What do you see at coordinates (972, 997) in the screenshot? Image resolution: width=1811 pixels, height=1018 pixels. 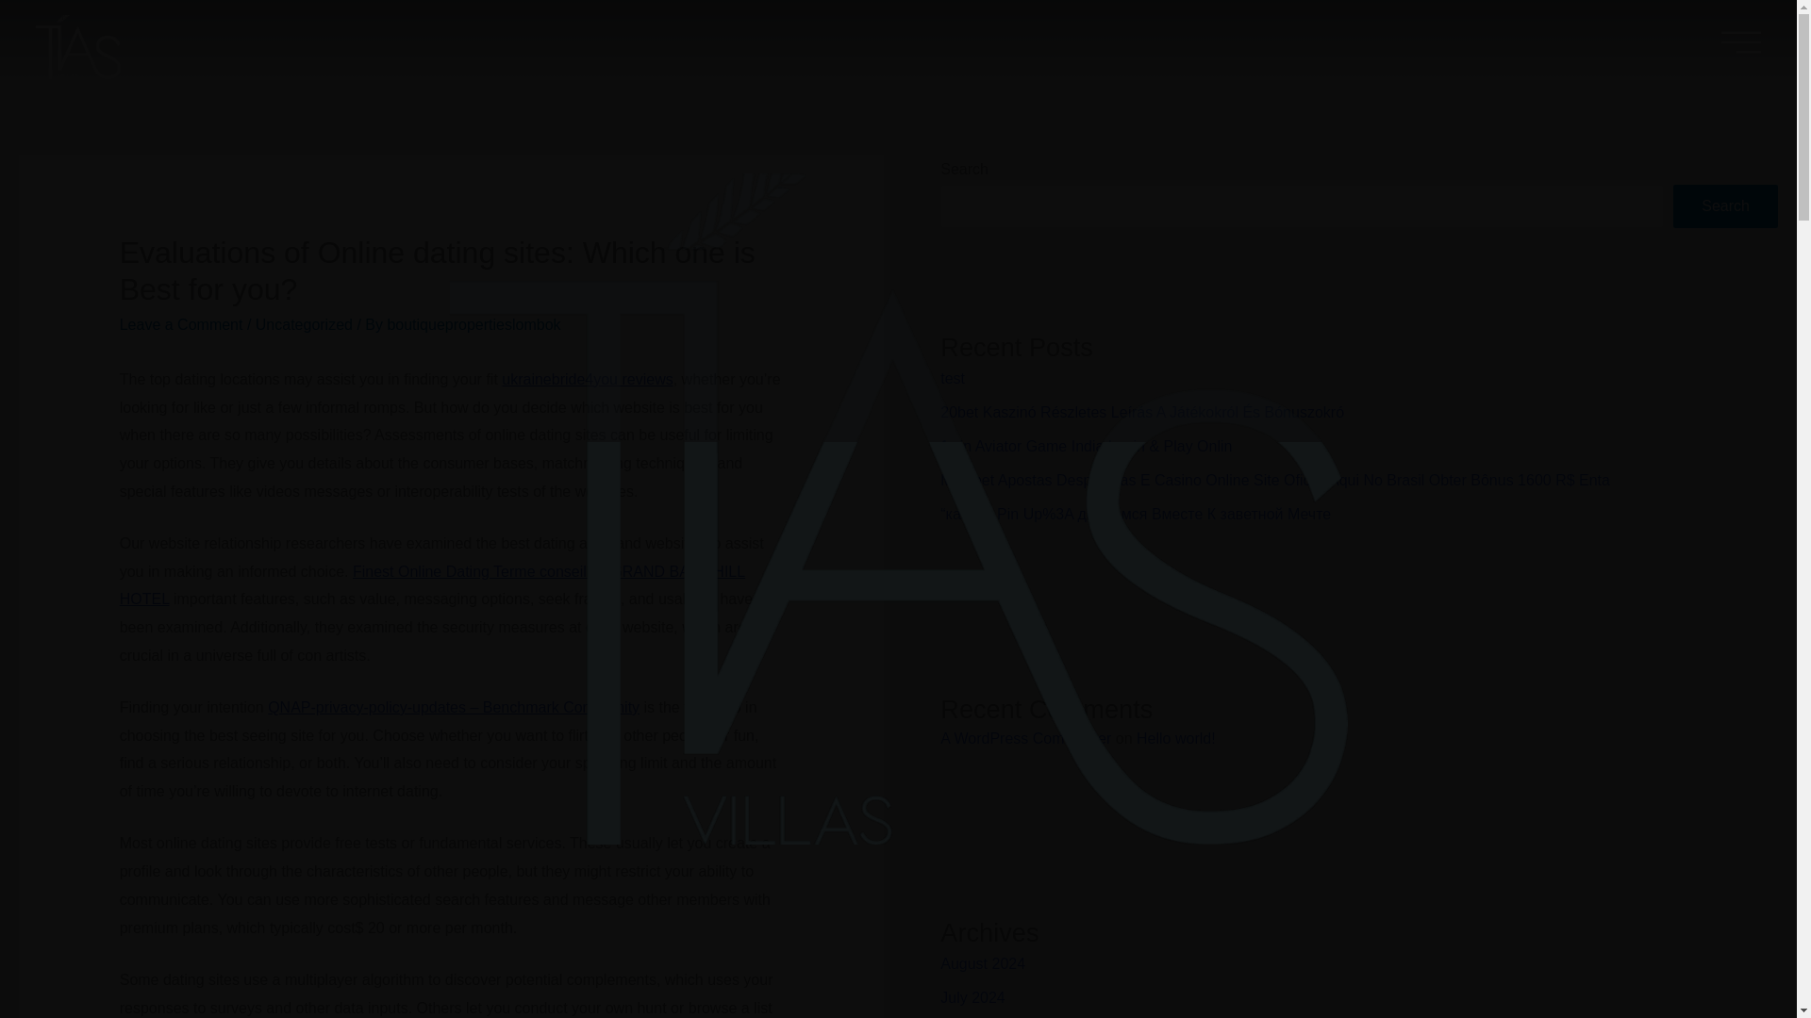 I see `July 2024` at bounding box center [972, 997].